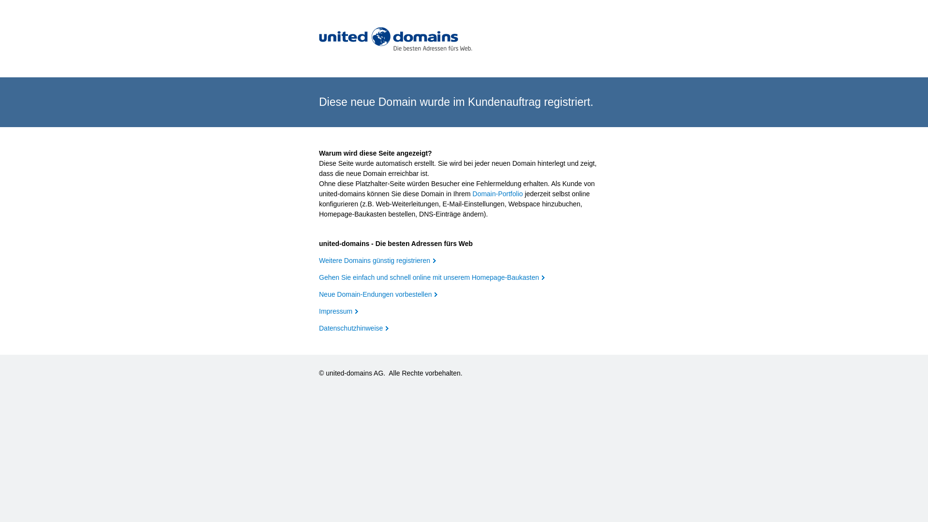  What do you see at coordinates (498, 194) in the screenshot?
I see `Domain-Portfolio` at bounding box center [498, 194].